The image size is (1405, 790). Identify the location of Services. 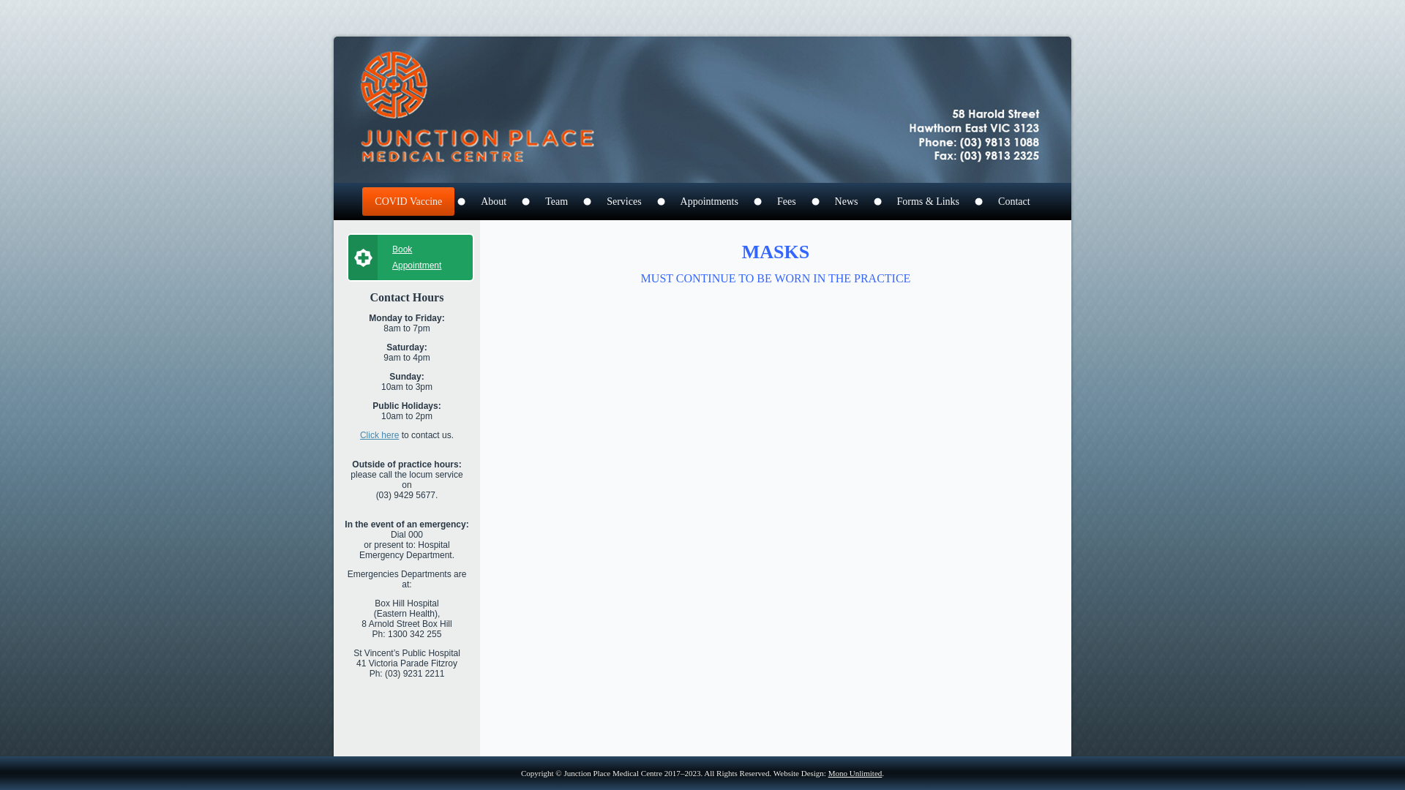
(623, 202).